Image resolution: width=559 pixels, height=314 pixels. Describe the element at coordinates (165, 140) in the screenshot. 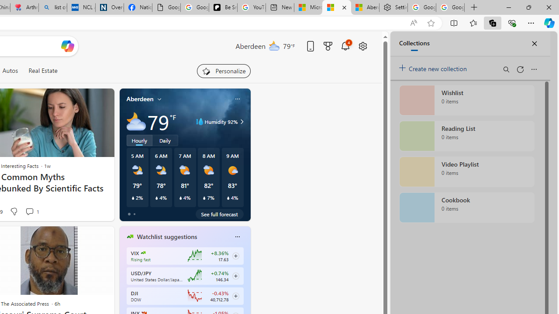

I see `Daily` at that location.